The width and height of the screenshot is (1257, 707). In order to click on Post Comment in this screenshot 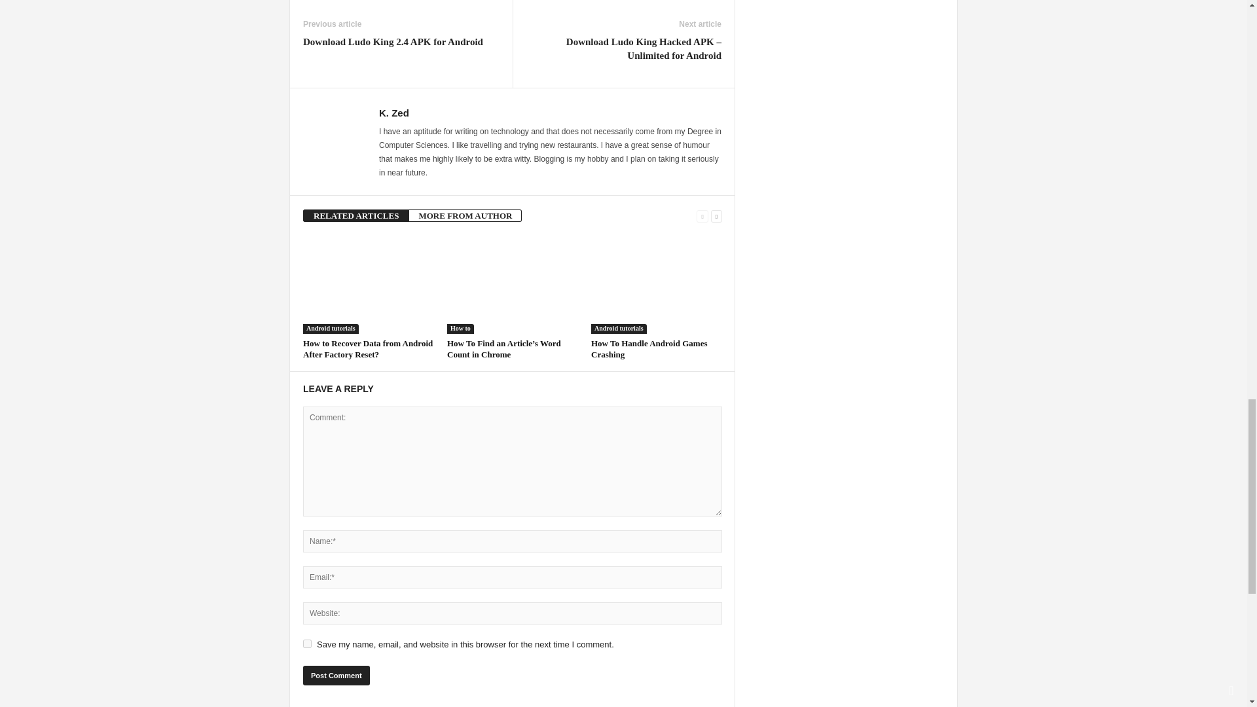, I will do `click(336, 675)`.